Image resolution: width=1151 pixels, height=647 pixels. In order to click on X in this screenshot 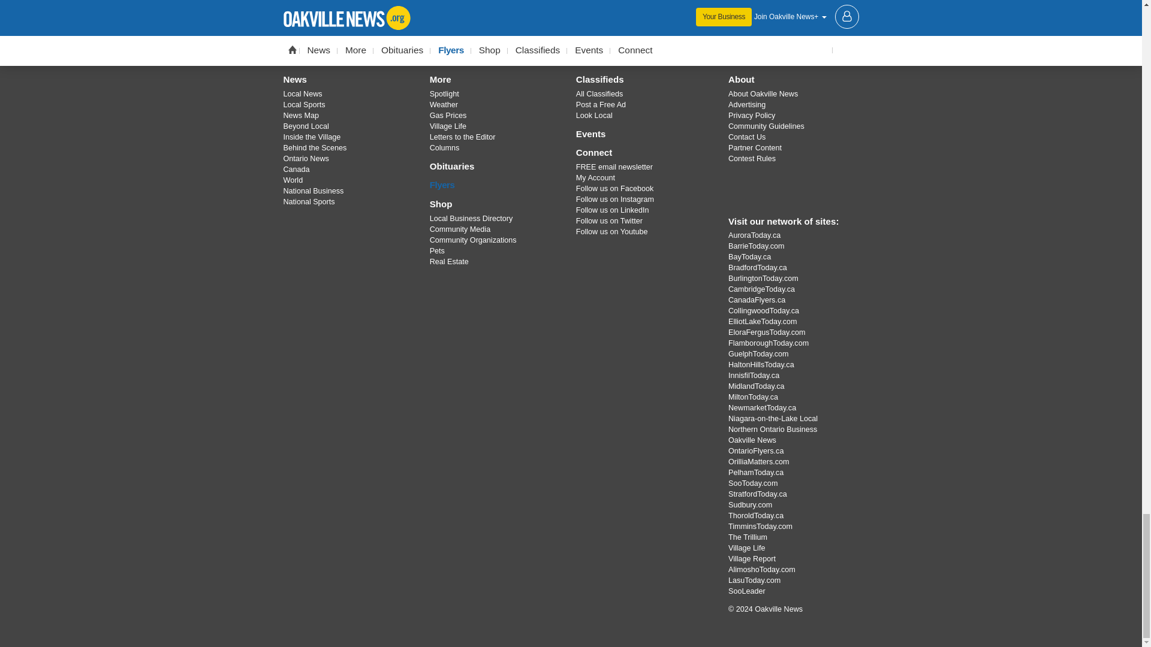, I will do `click(540, 38)`.